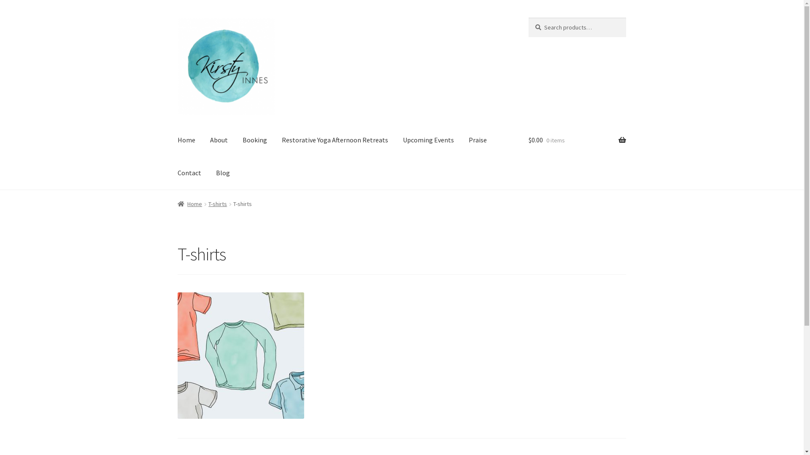 The image size is (810, 455). I want to click on Upcoming Events, so click(429, 141).